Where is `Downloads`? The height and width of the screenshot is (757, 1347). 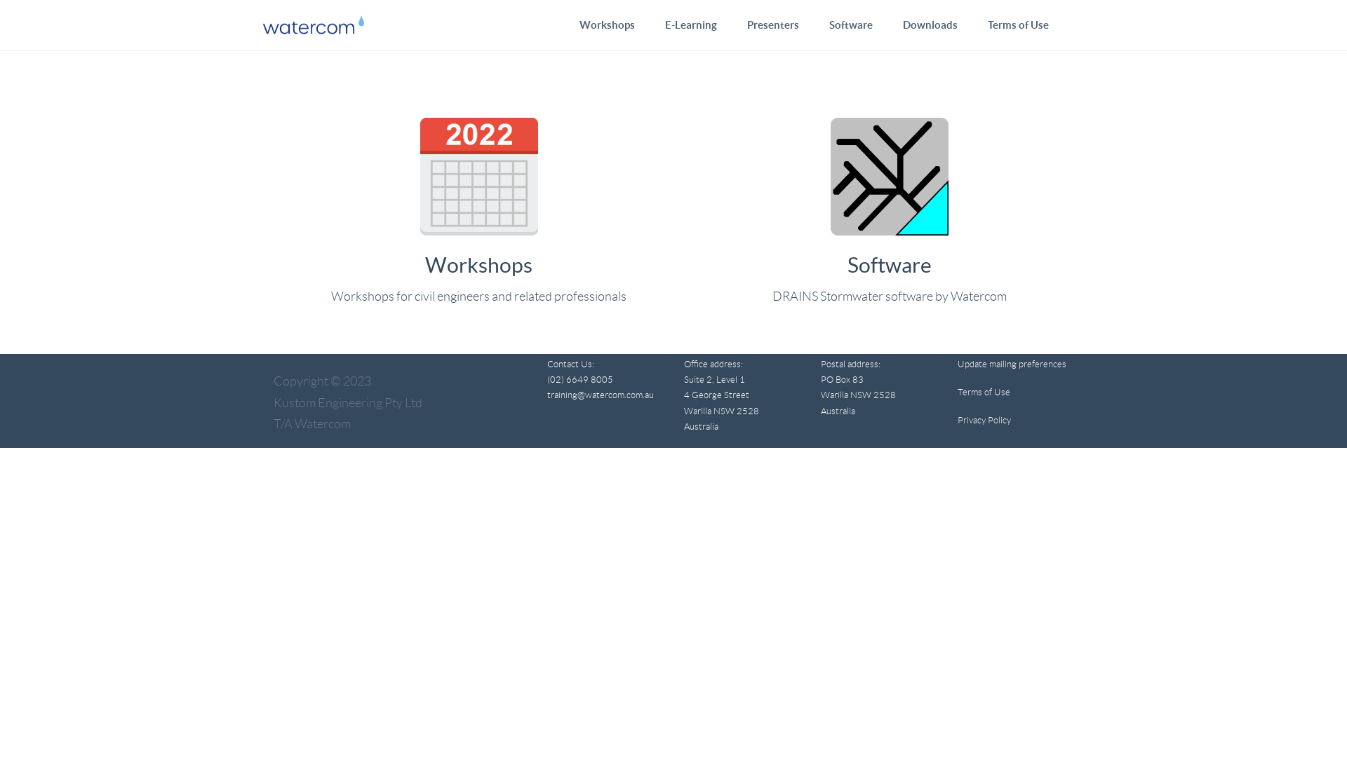
Downloads is located at coordinates (930, 25).